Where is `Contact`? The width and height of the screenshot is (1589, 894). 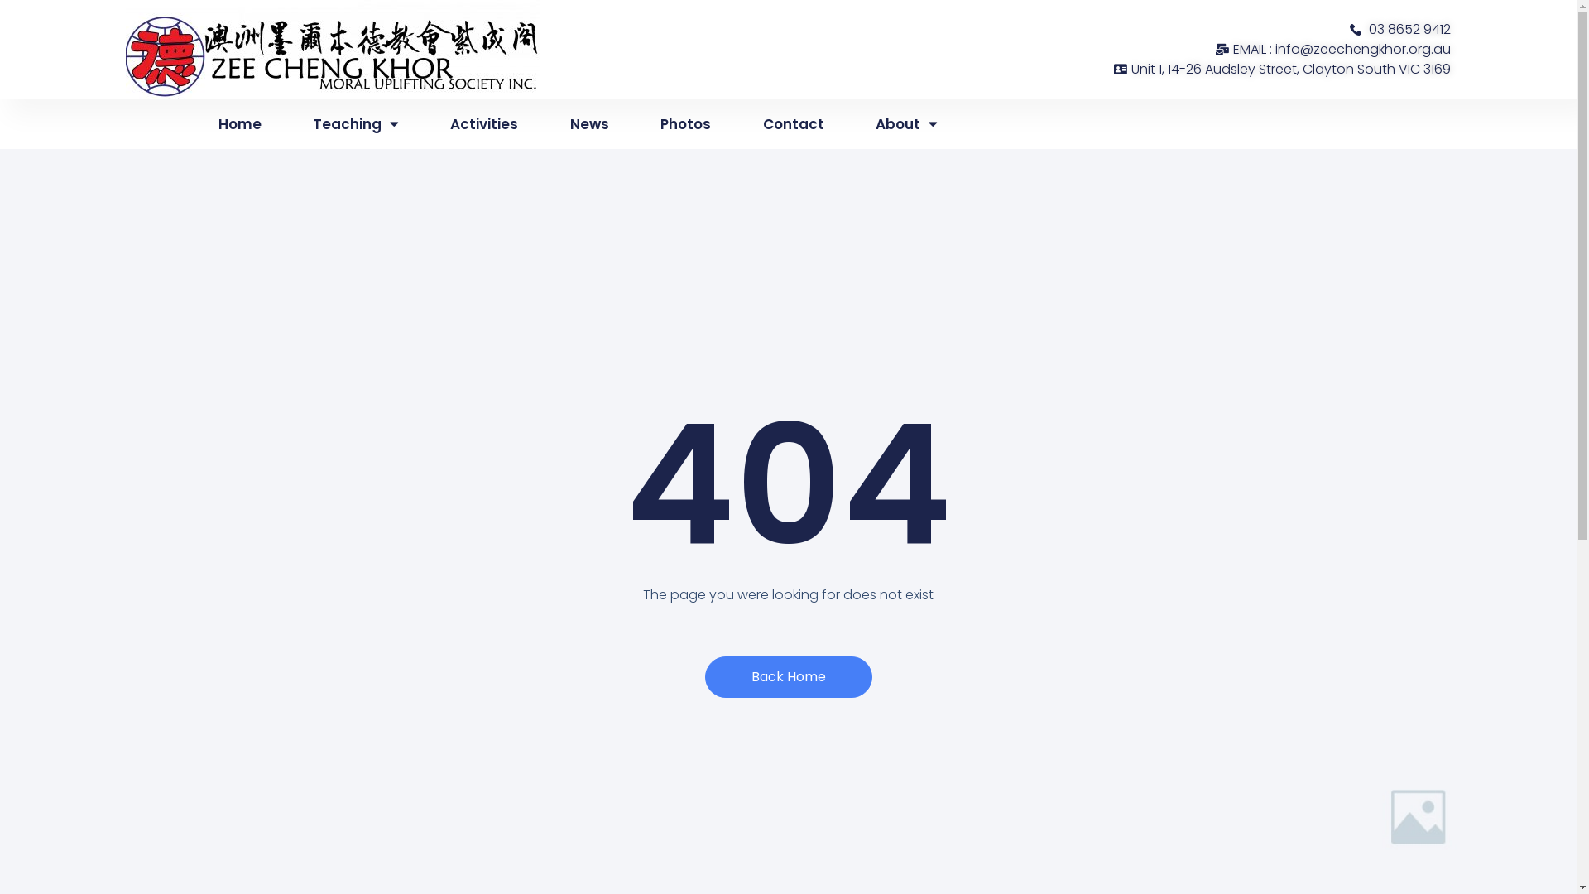
Contact is located at coordinates (793, 124).